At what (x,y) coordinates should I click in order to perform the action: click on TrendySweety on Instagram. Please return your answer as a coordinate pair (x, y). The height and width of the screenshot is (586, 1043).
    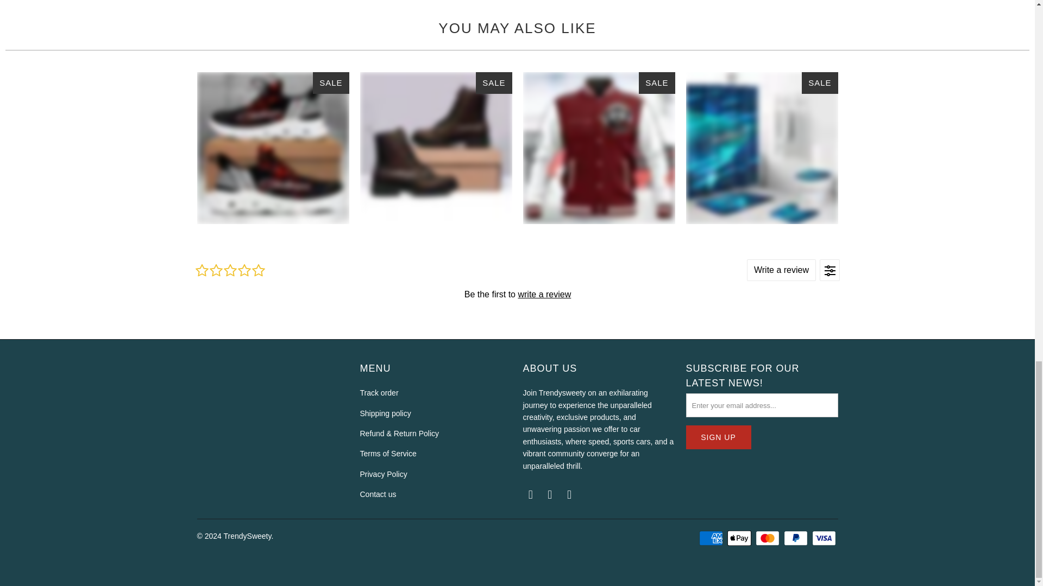
    Looking at the image, I should click on (550, 495).